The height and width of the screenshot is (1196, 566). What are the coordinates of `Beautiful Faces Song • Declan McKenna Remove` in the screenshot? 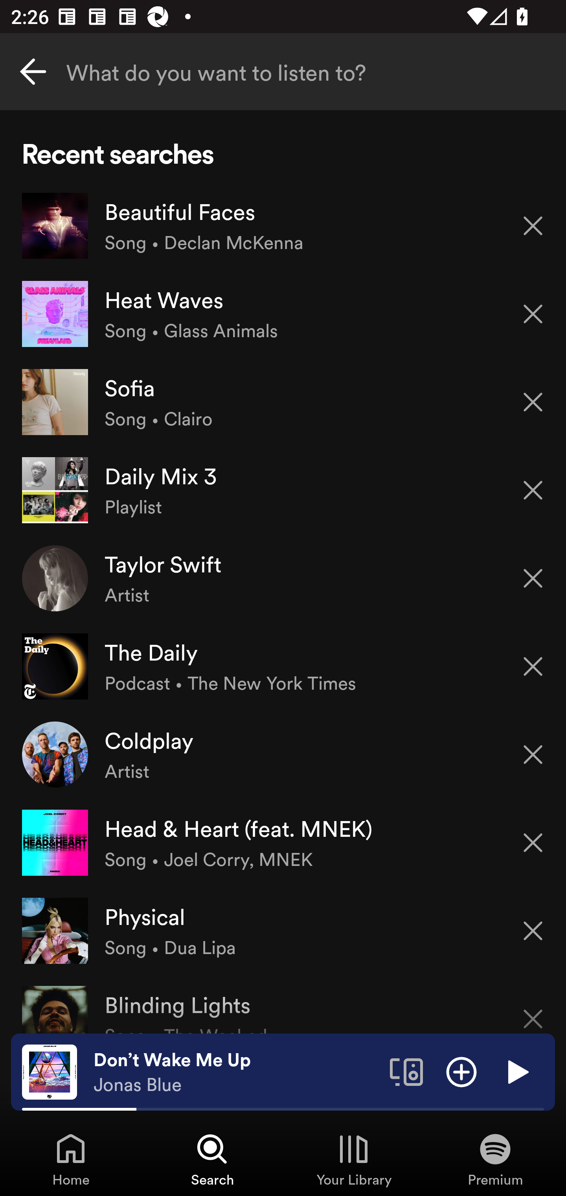 It's located at (283, 226).